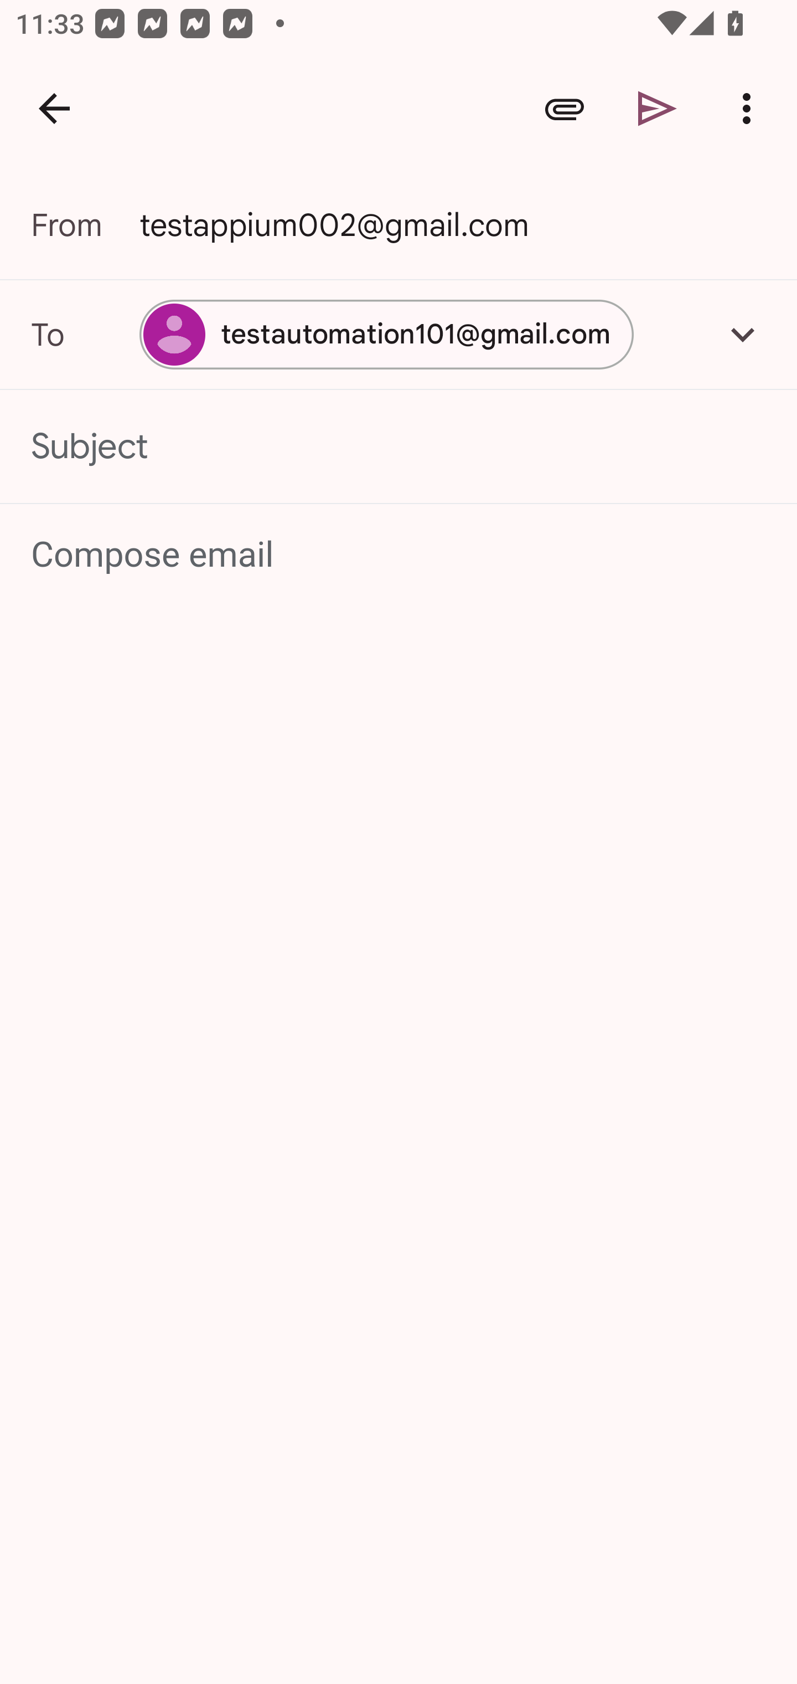  What do you see at coordinates (658, 109) in the screenshot?
I see `Send` at bounding box center [658, 109].